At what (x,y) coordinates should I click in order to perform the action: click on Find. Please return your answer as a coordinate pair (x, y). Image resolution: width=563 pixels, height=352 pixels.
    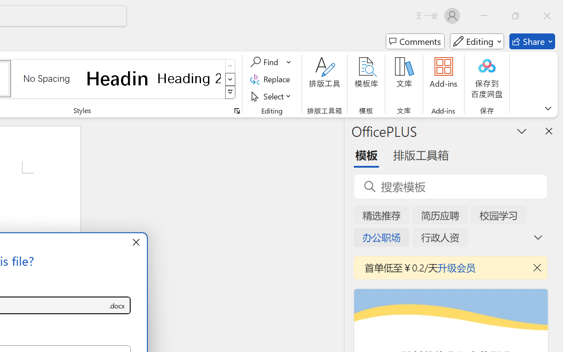
    Looking at the image, I should click on (271, 62).